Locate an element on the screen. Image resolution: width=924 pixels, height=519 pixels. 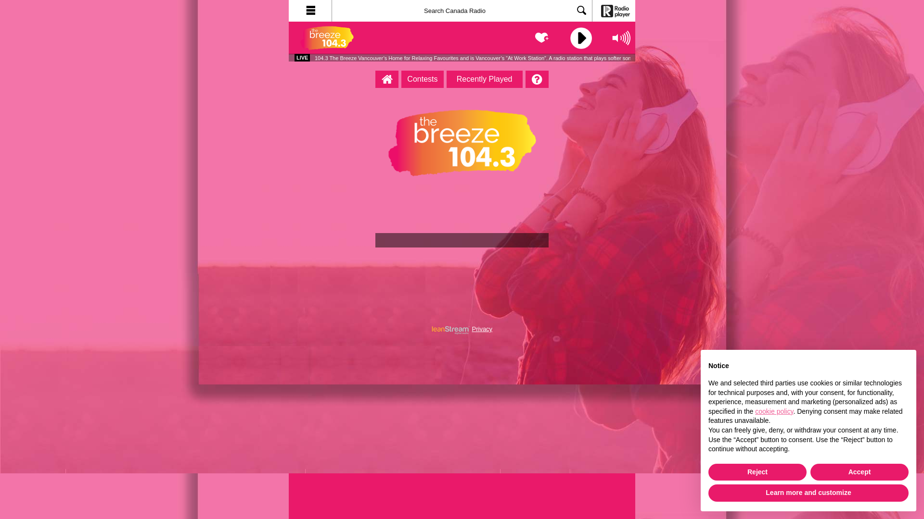
Open Radioplayer Menu is located at coordinates (310, 11).